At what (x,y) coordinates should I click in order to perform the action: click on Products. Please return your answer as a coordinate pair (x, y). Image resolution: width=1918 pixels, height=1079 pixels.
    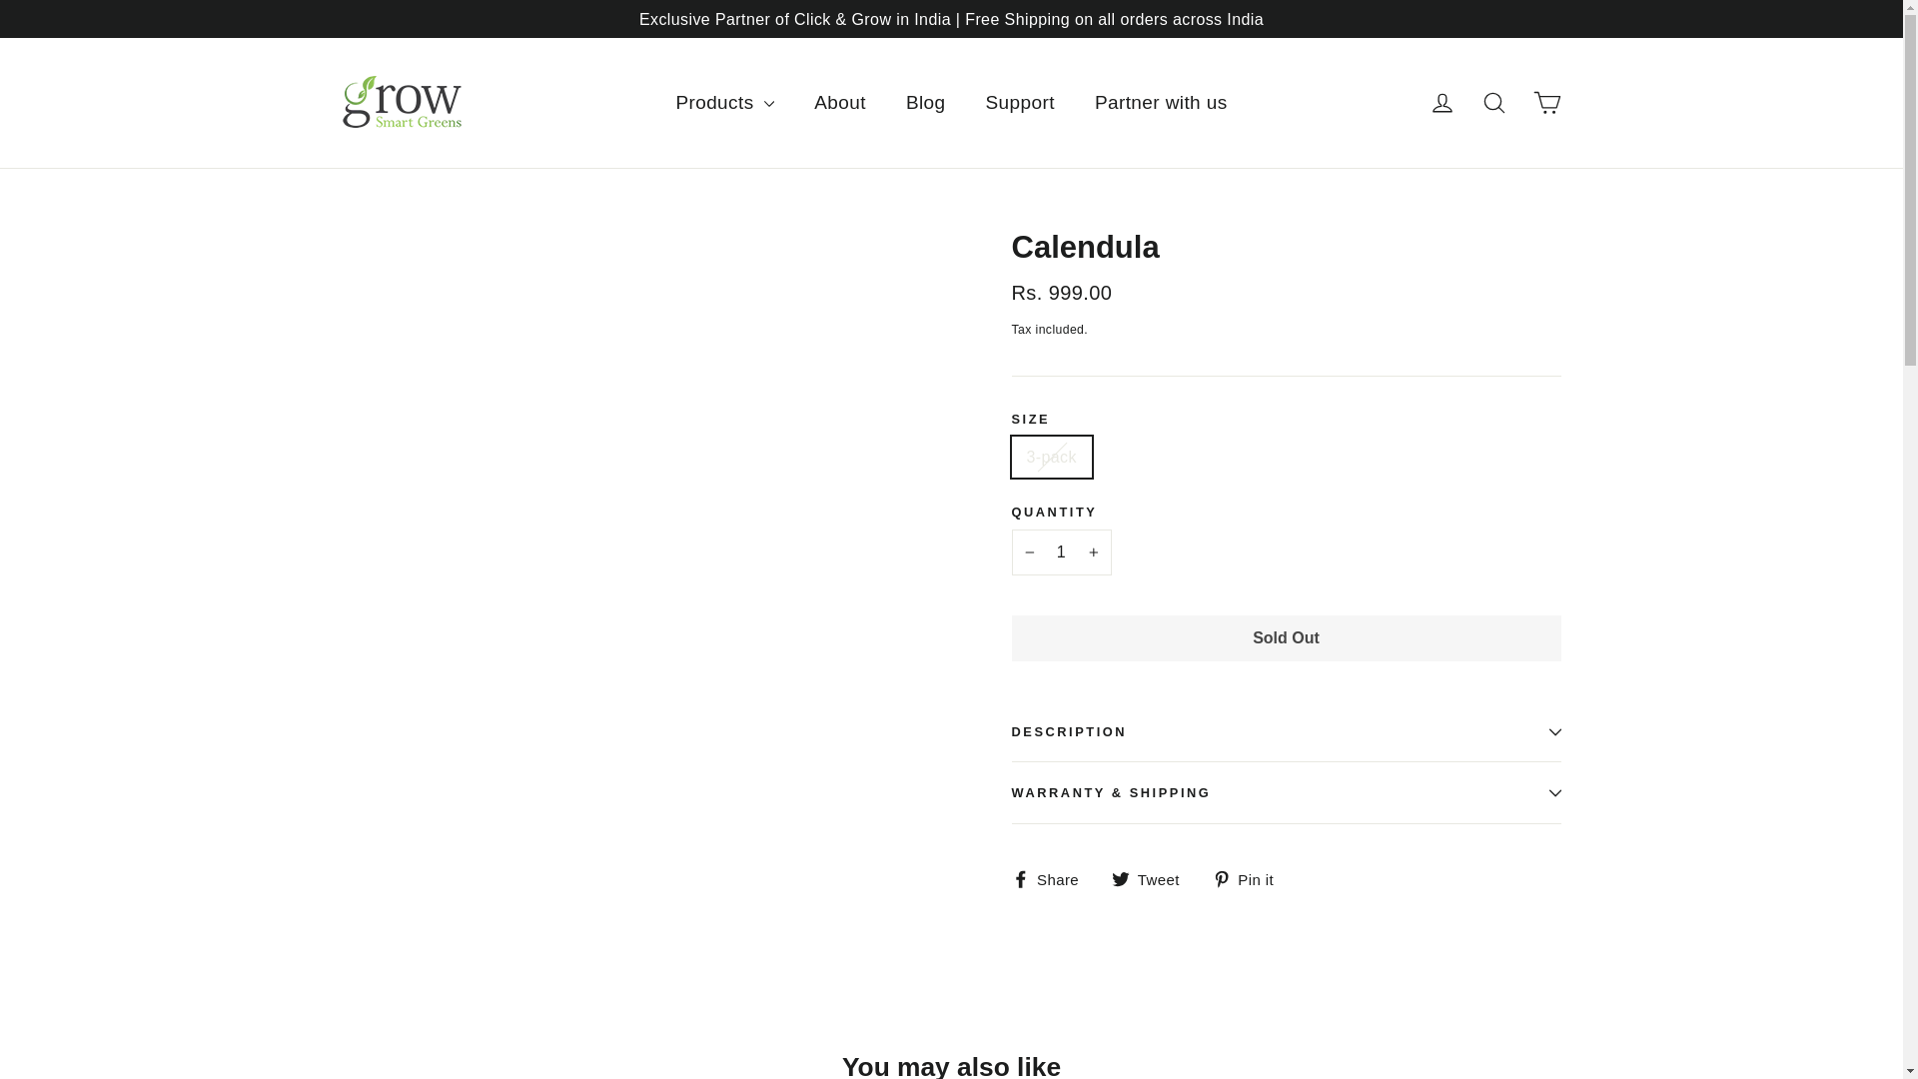
    Looking at the image, I should click on (724, 102).